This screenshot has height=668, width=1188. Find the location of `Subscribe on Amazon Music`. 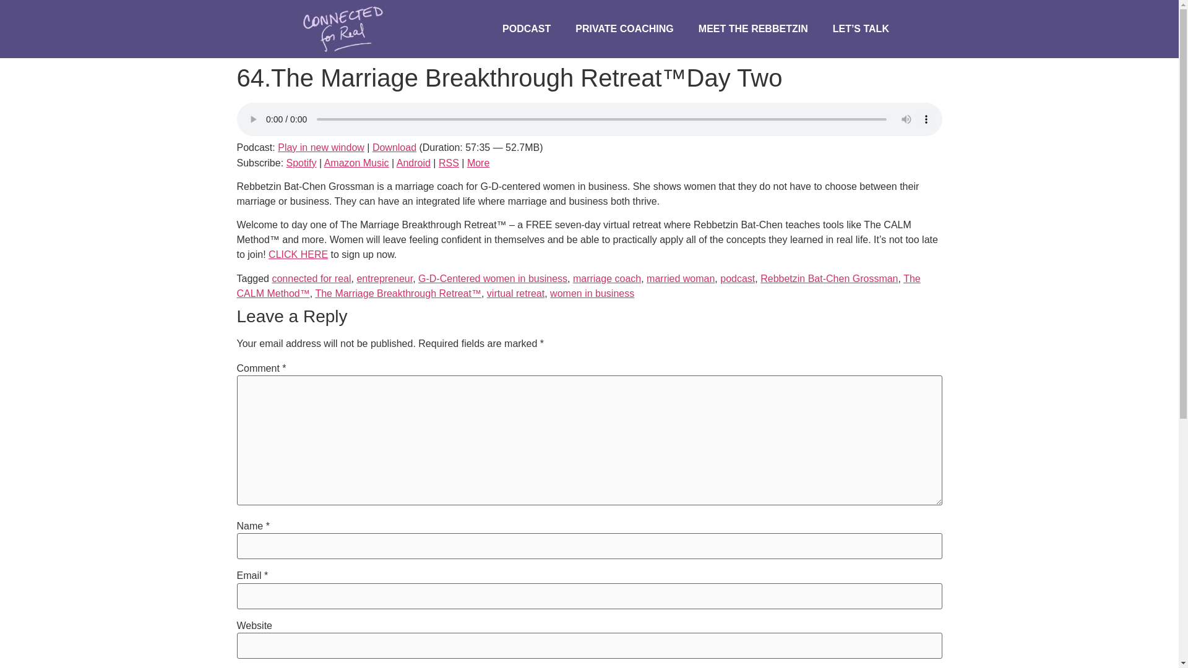

Subscribe on Amazon Music is located at coordinates (356, 163).